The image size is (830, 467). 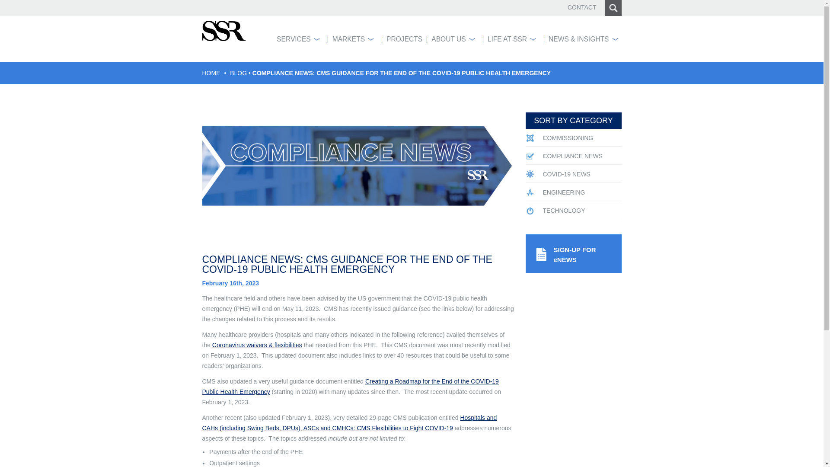 I want to click on SERVICES, so click(x=296, y=39).